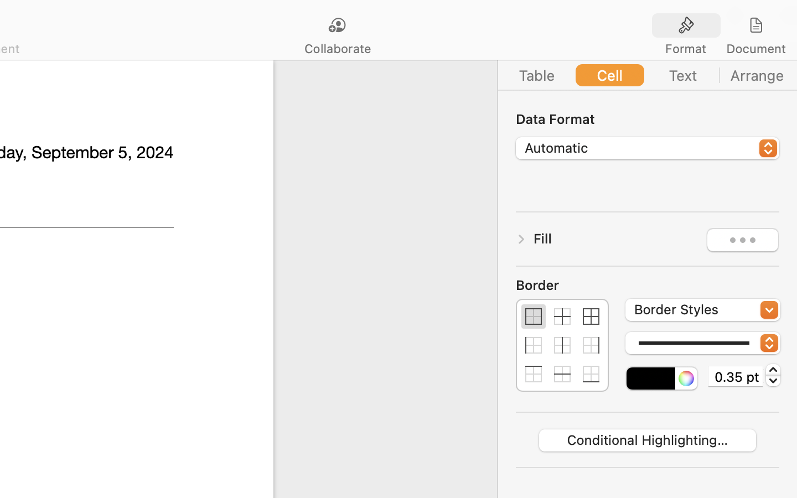 Image resolution: width=797 pixels, height=498 pixels. Describe the element at coordinates (773, 375) in the screenshot. I see `0.3499999940395355` at that location.